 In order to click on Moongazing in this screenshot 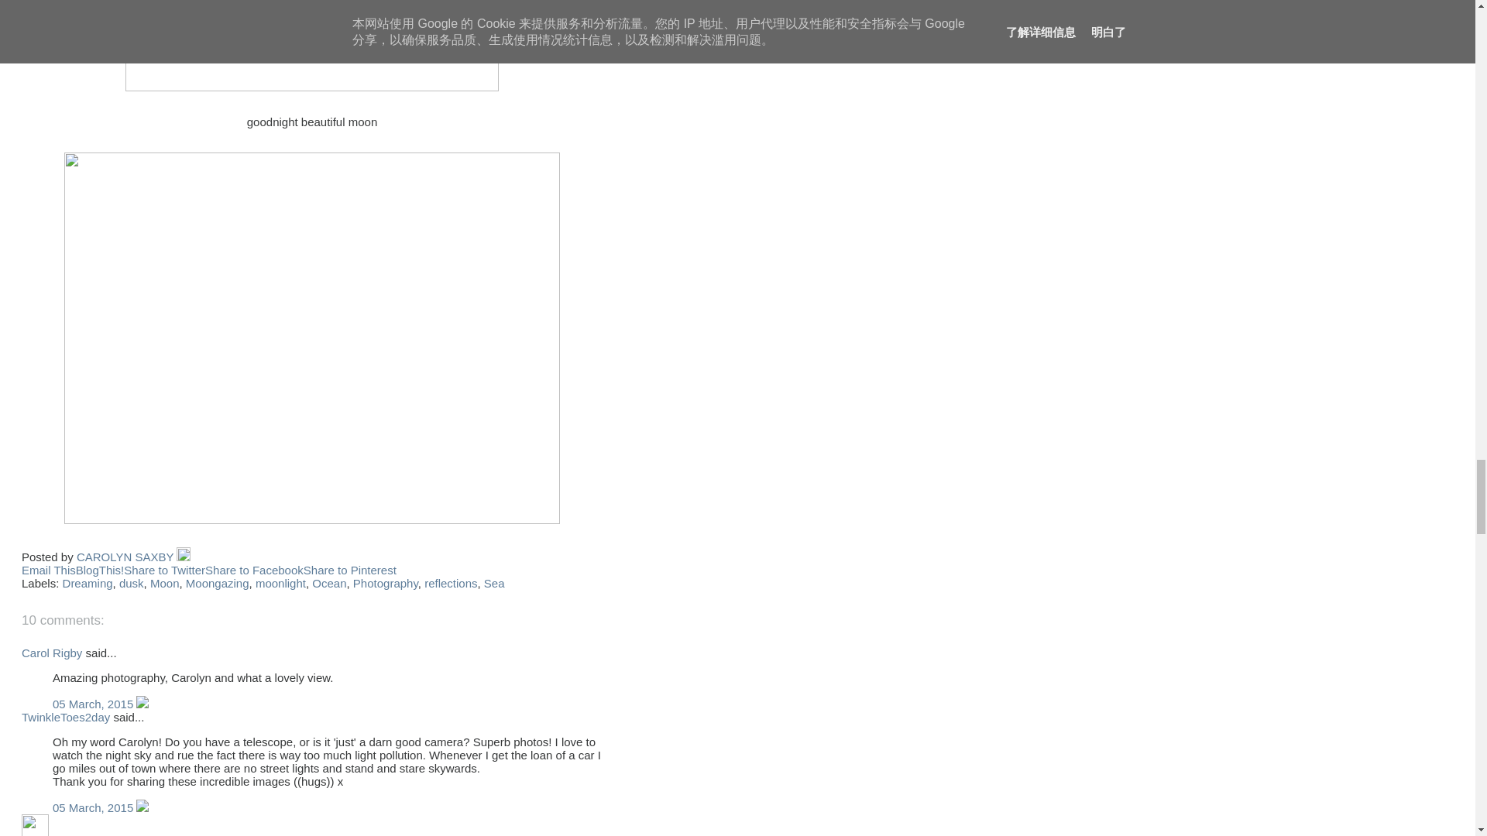, I will do `click(218, 584)`.